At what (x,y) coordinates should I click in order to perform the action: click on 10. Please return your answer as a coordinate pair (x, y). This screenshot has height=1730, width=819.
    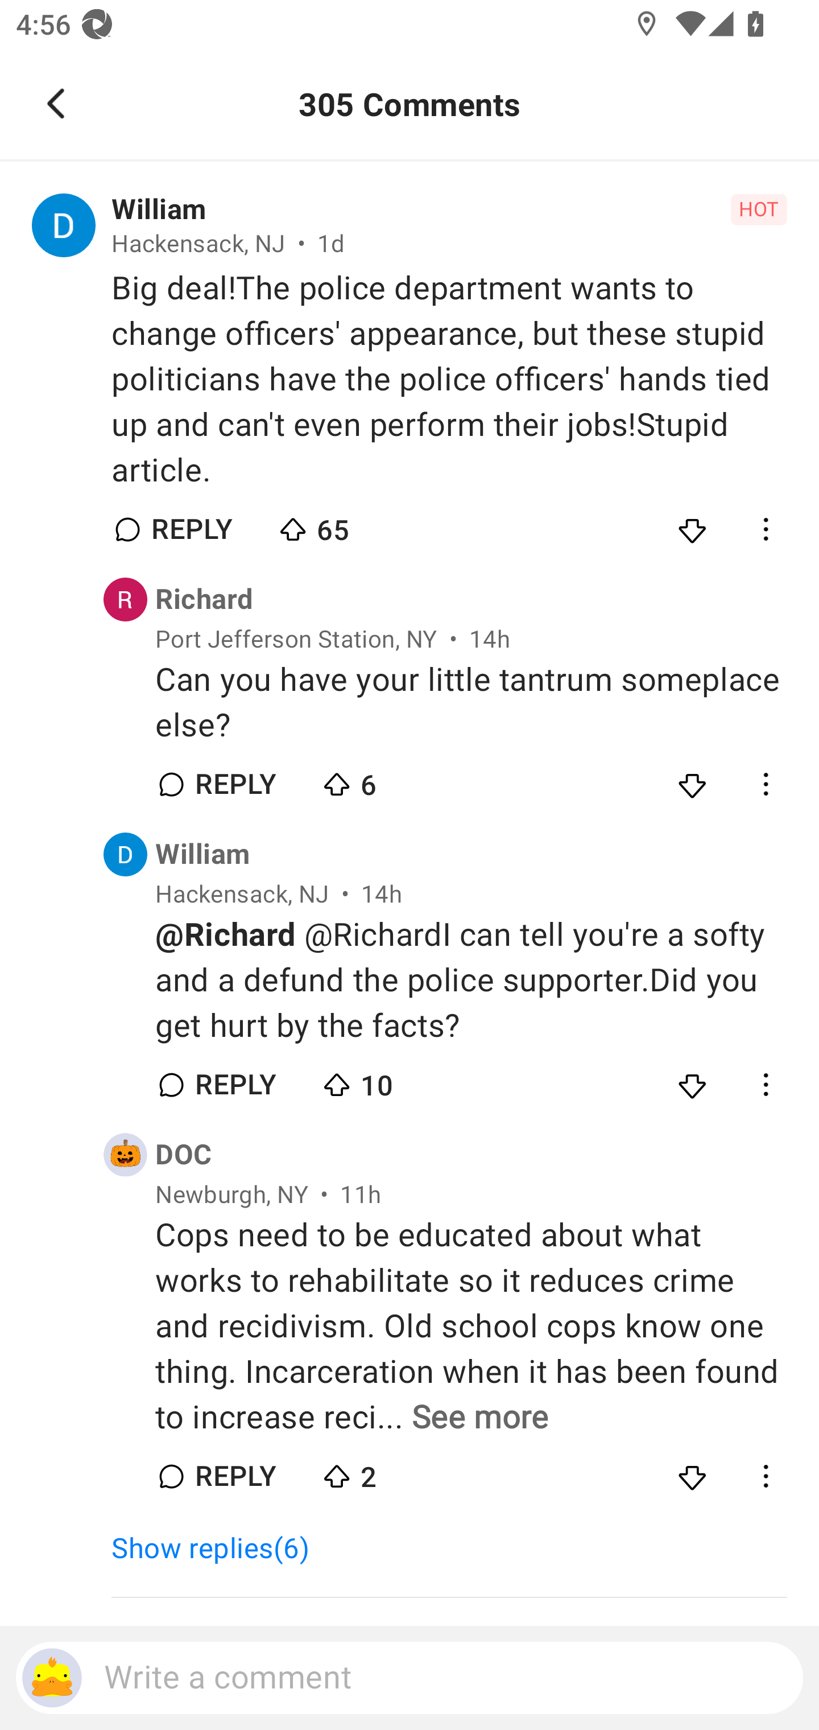
    Looking at the image, I should click on (397, 1080).